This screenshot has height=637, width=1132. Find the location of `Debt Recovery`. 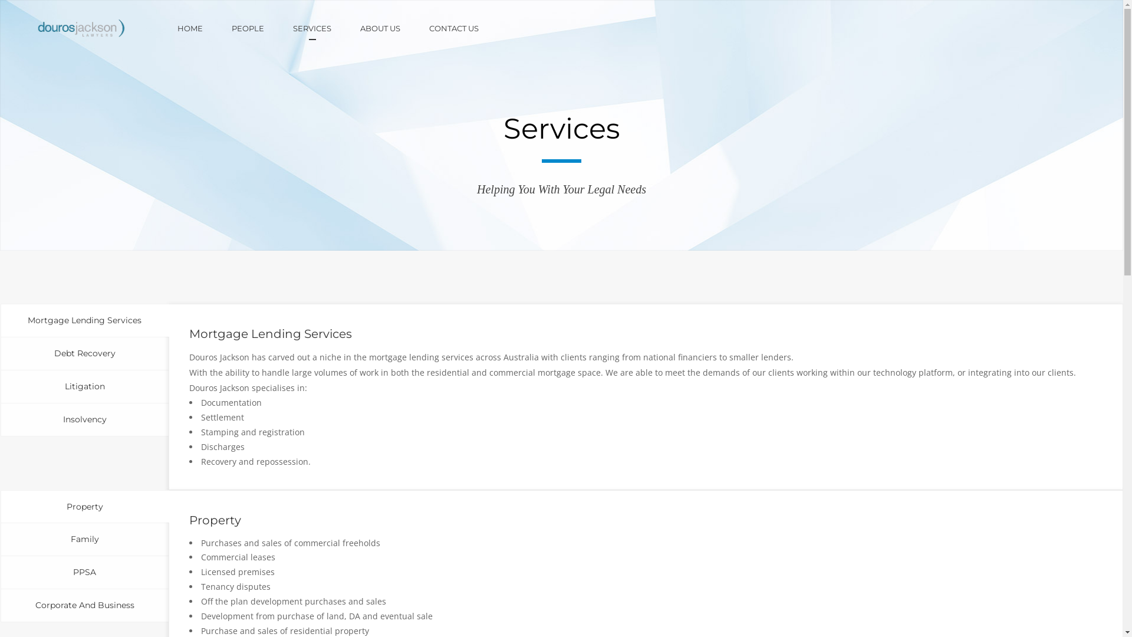

Debt Recovery is located at coordinates (85, 354).